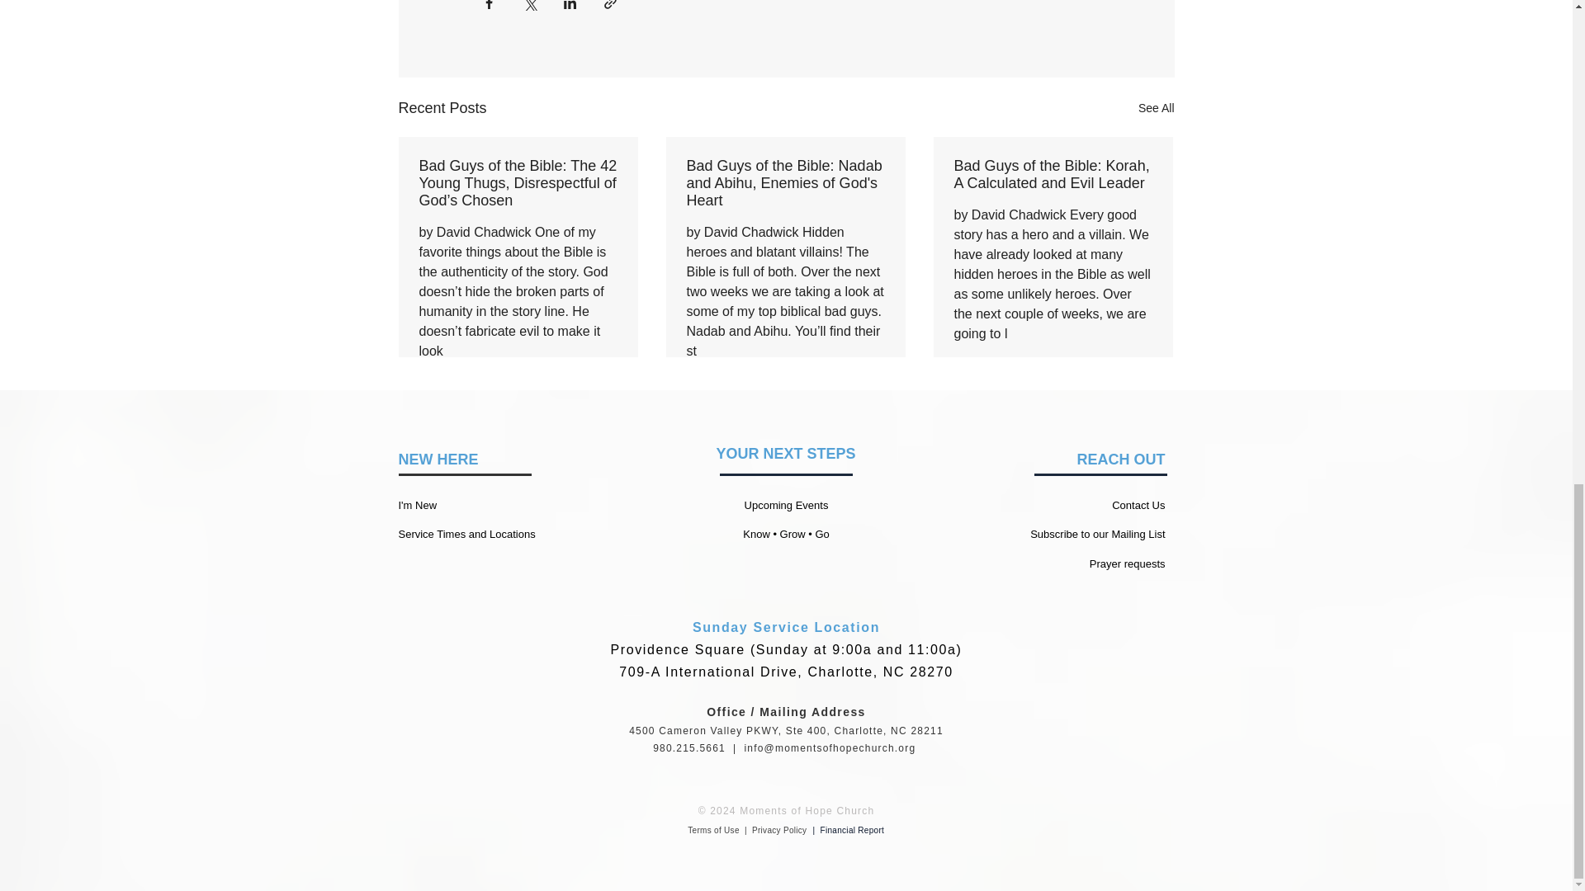 The width and height of the screenshot is (1585, 891). I want to click on Bad Guys of the Bible: Korah, A Calculated and Evil Leader, so click(1053, 175).